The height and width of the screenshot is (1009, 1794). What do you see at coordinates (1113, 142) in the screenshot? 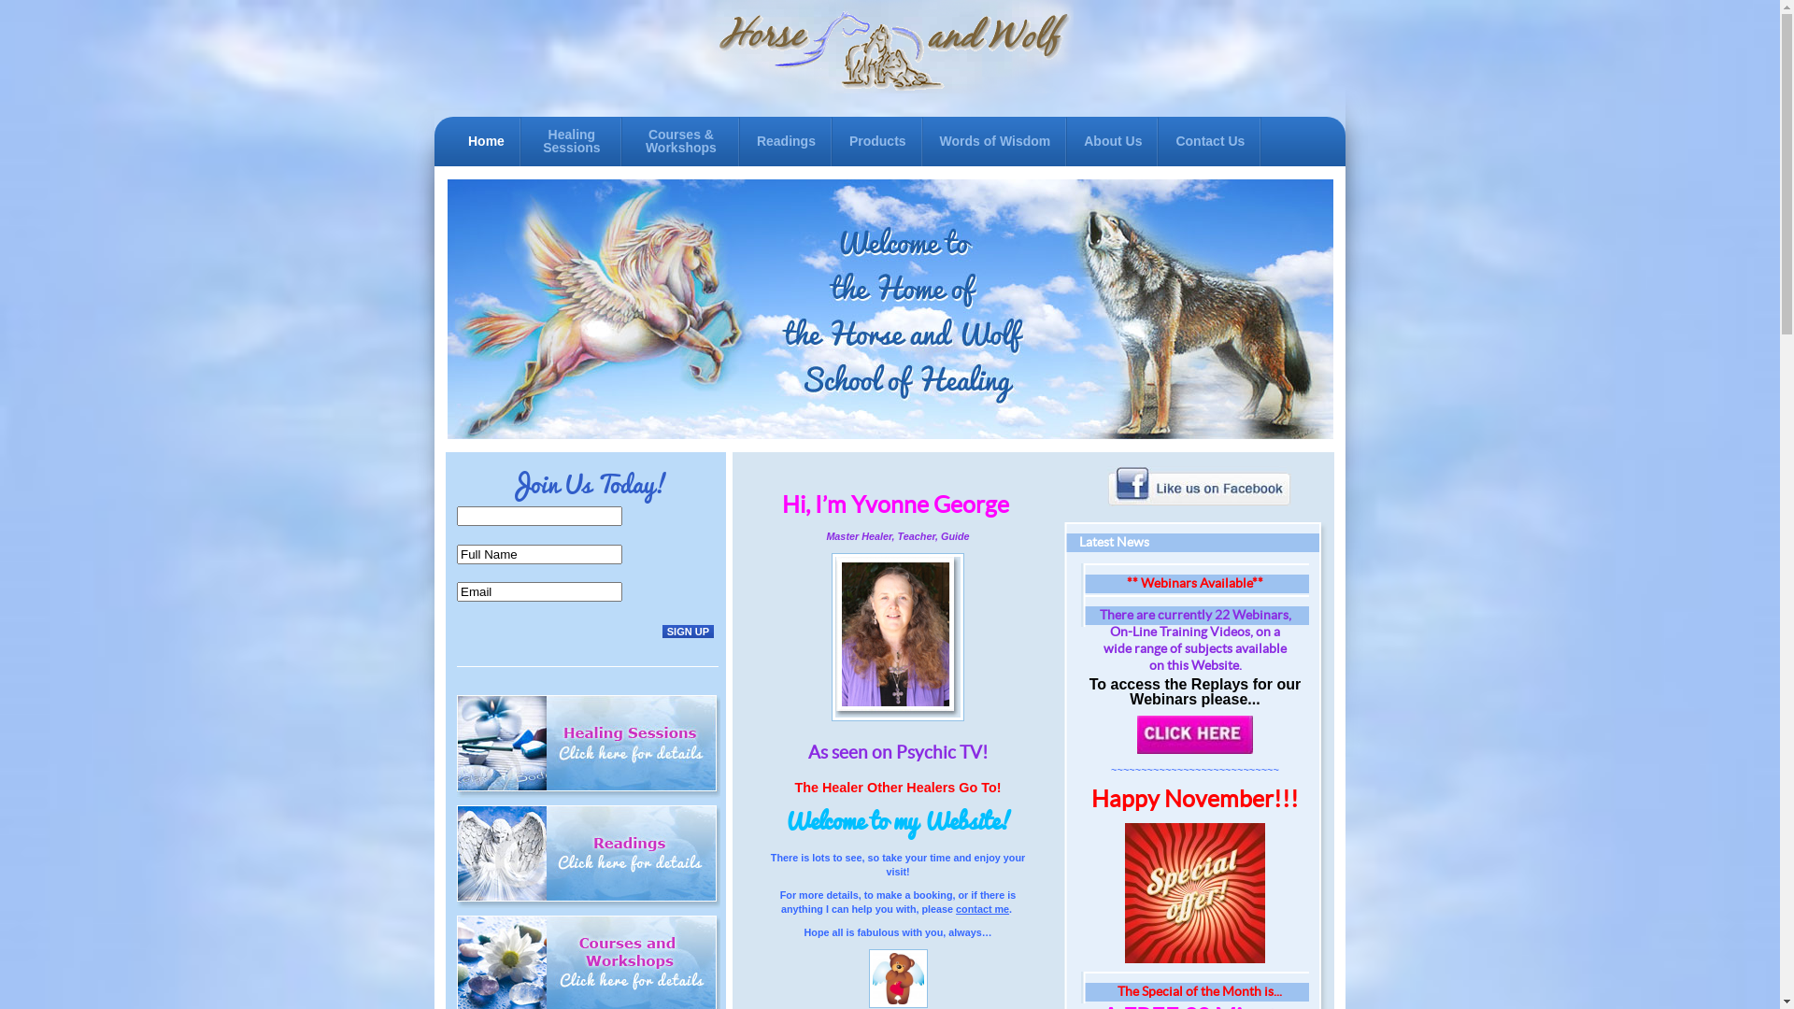
I see `About Us` at bounding box center [1113, 142].